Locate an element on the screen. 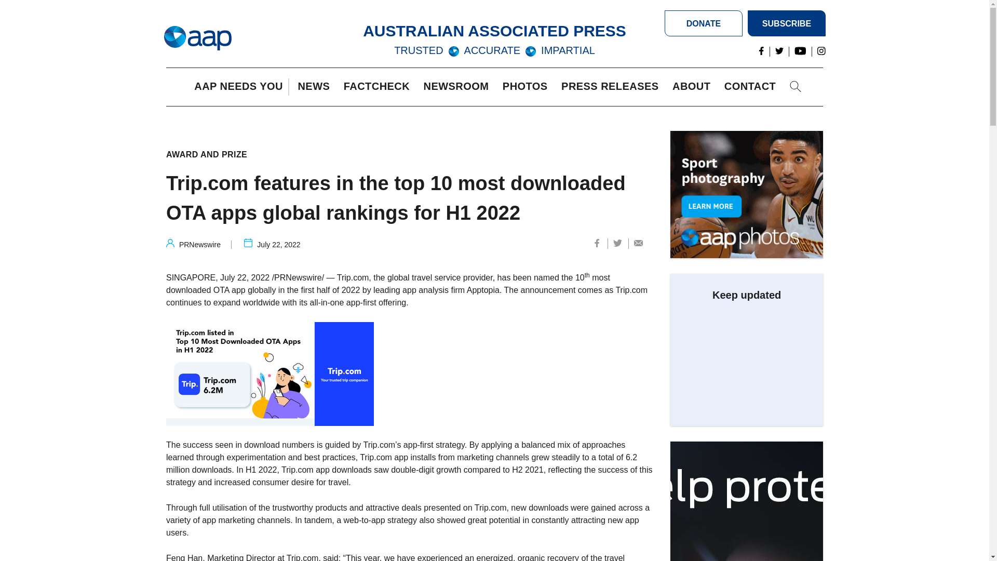  PRESS RELEASES is located at coordinates (612, 87).